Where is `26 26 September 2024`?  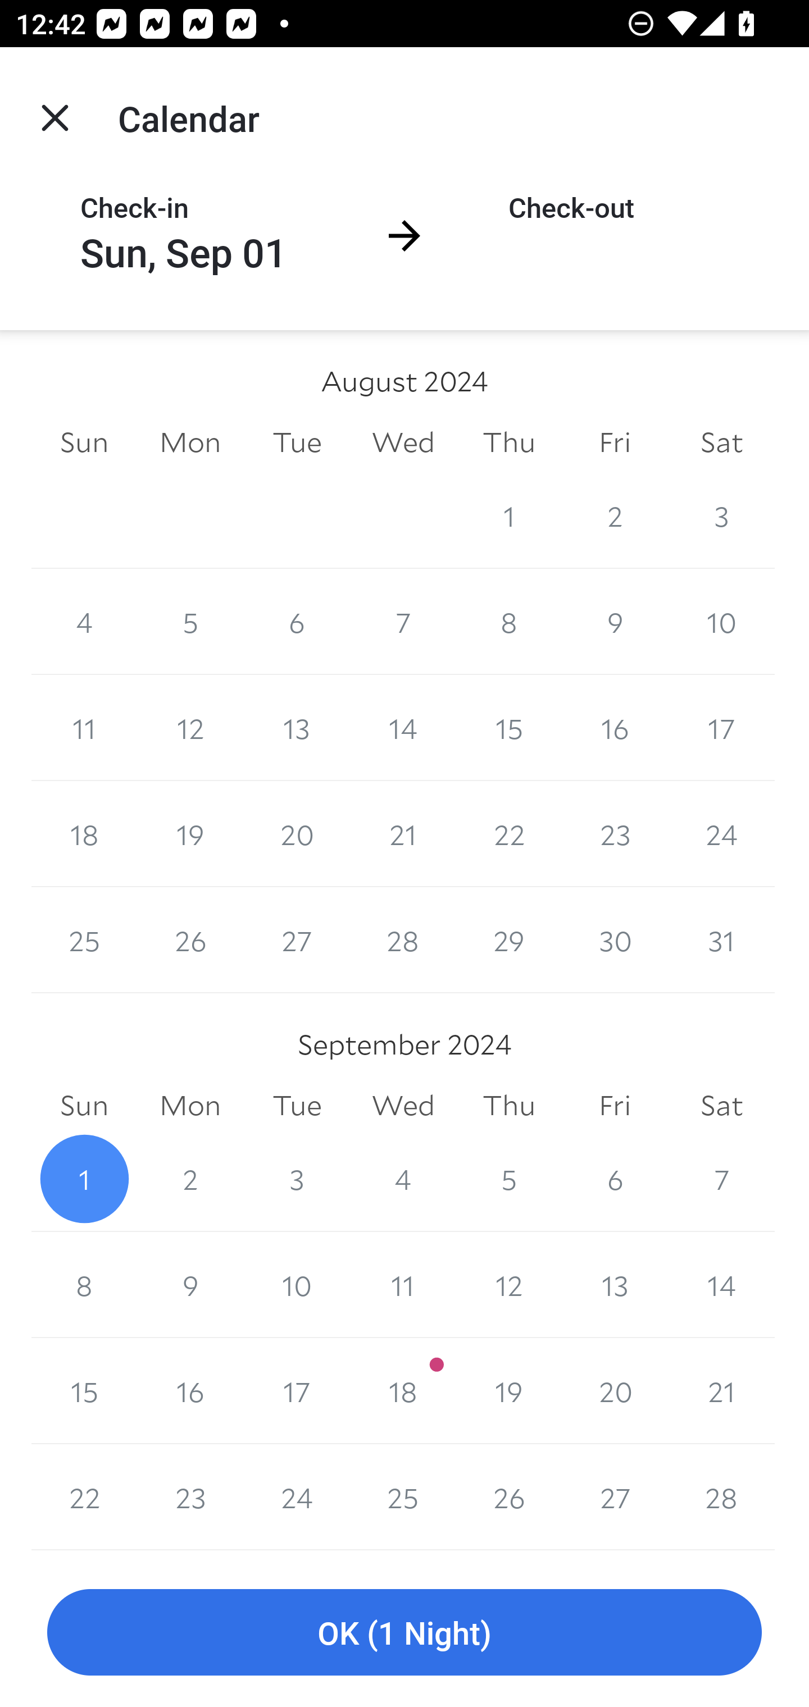 26 26 September 2024 is located at coordinates (509, 1497).